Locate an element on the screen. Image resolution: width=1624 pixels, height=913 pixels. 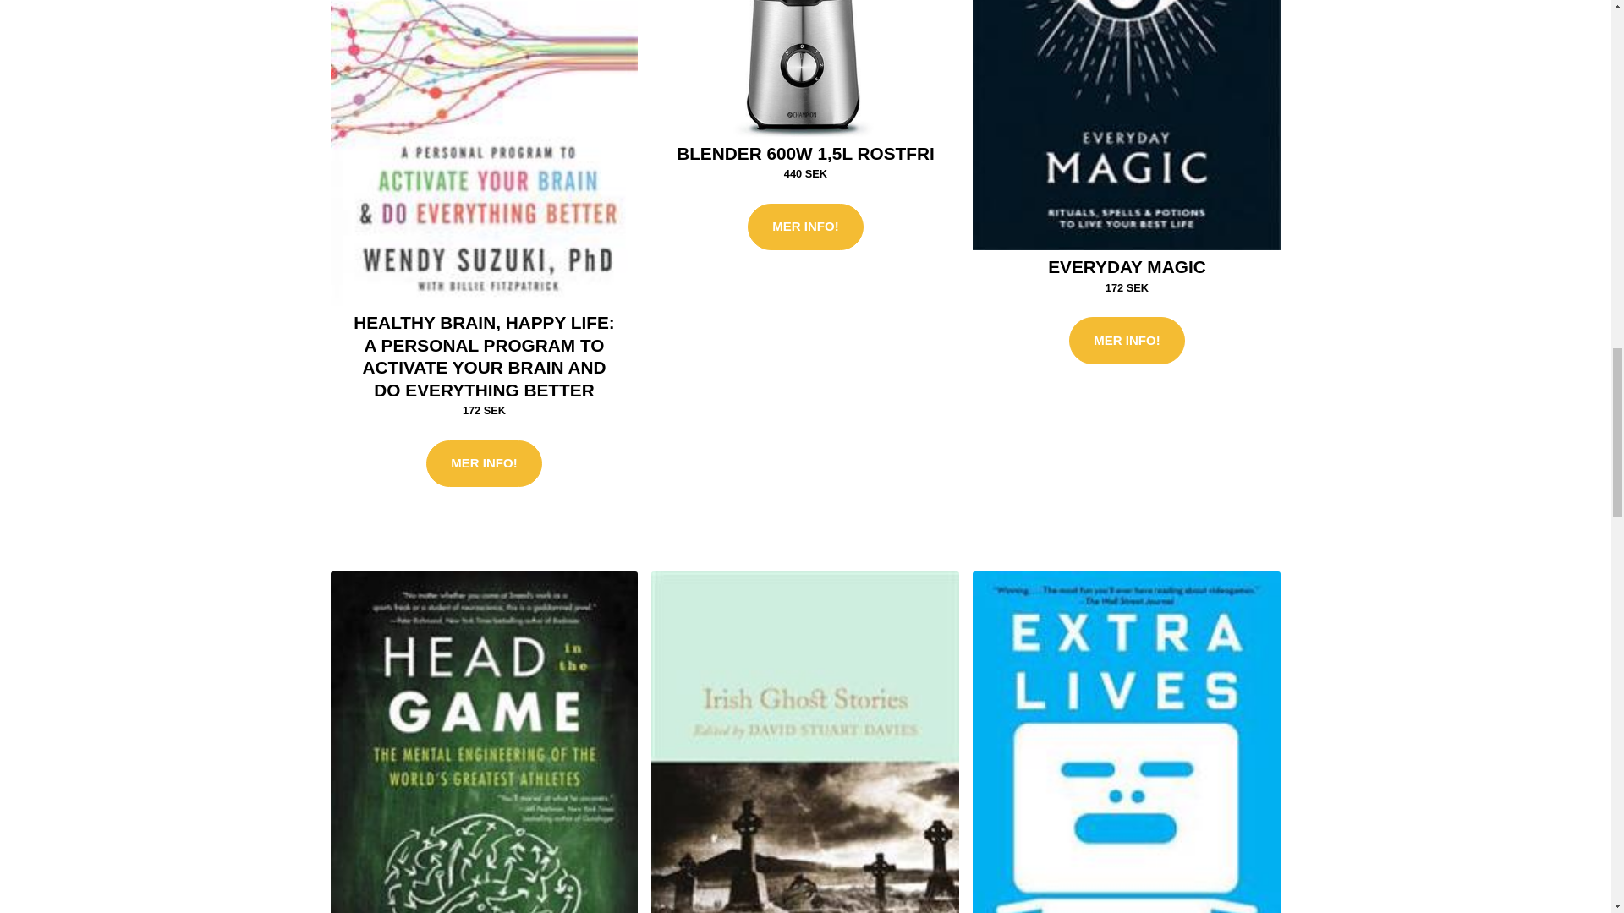
MER INFO! is located at coordinates (804, 227).